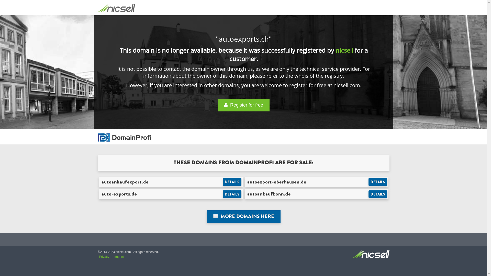  I want to click on   MORE DOMAINS HERE, so click(243, 217).